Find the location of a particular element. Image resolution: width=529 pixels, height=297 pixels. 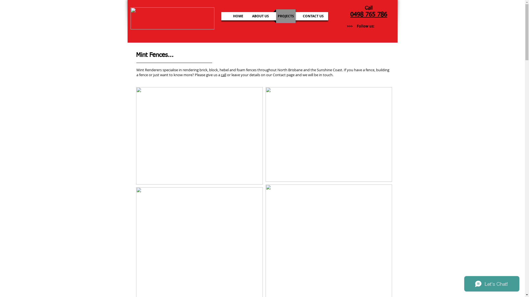

CONTACT US is located at coordinates (313, 16).